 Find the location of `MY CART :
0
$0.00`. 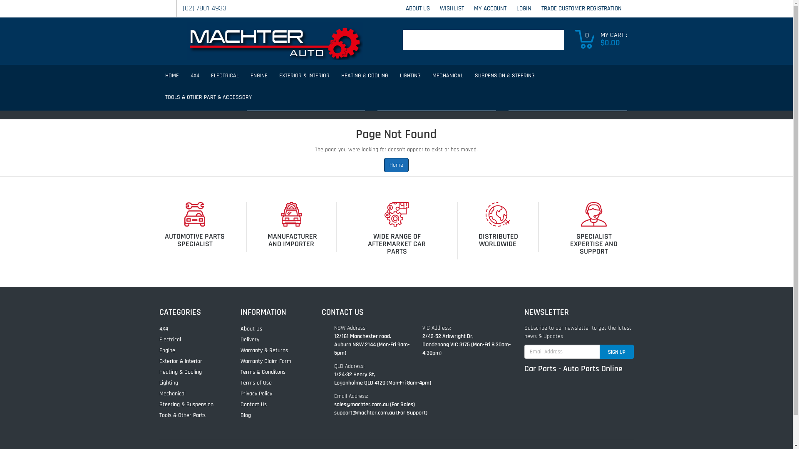

MY CART :
0
$0.00 is located at coordinates (604, 39).